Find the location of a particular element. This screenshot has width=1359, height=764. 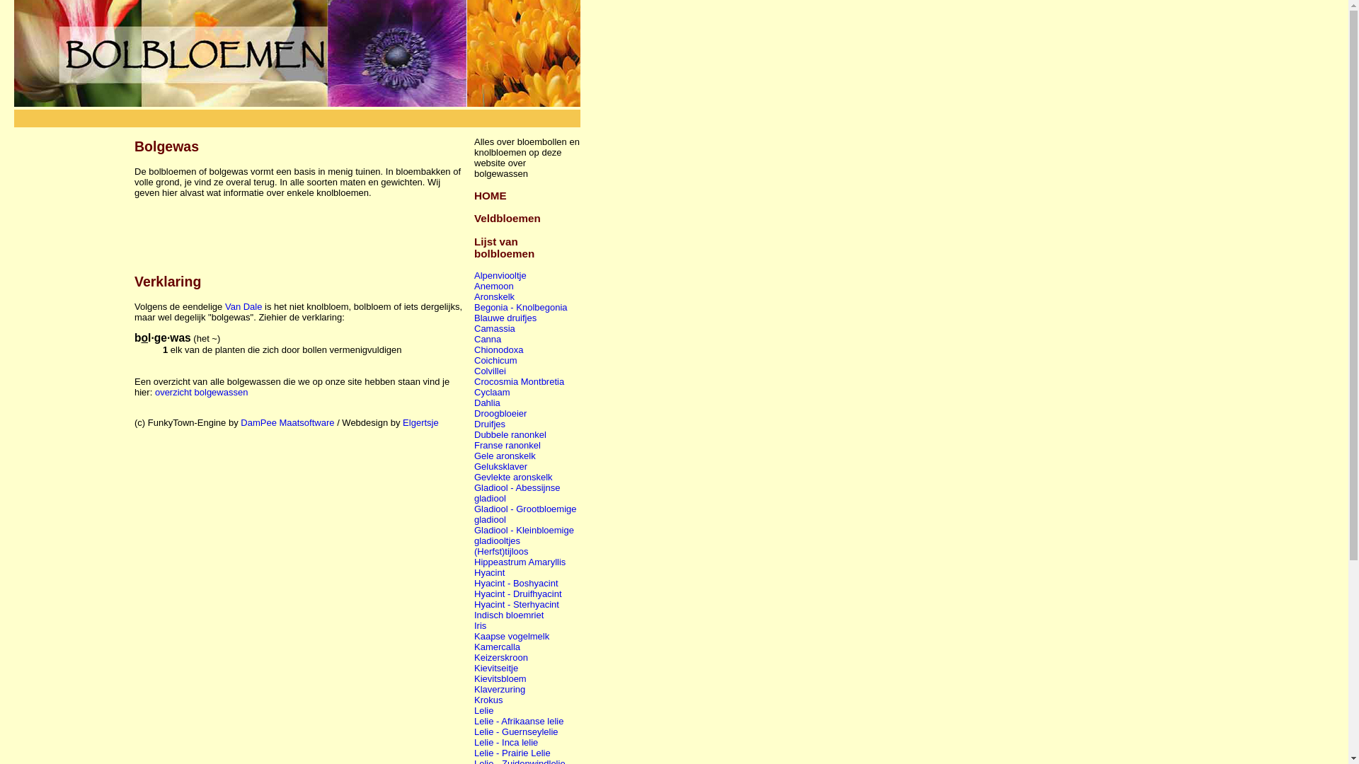

Hippeastrum Amaryllis is located at coordinates (520, 562).